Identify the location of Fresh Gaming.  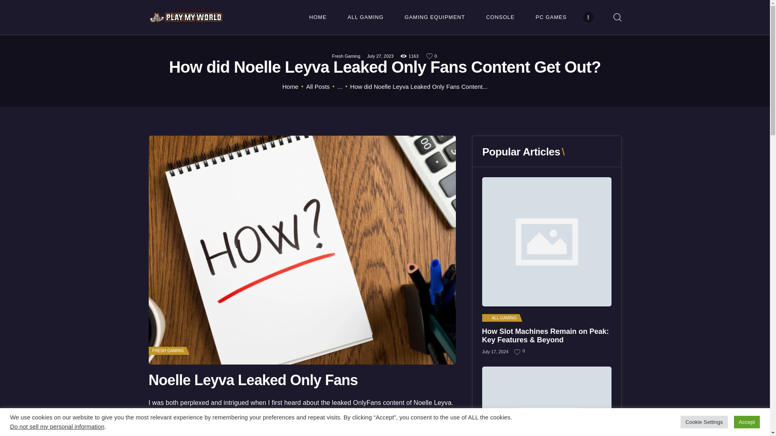
(346, 56).